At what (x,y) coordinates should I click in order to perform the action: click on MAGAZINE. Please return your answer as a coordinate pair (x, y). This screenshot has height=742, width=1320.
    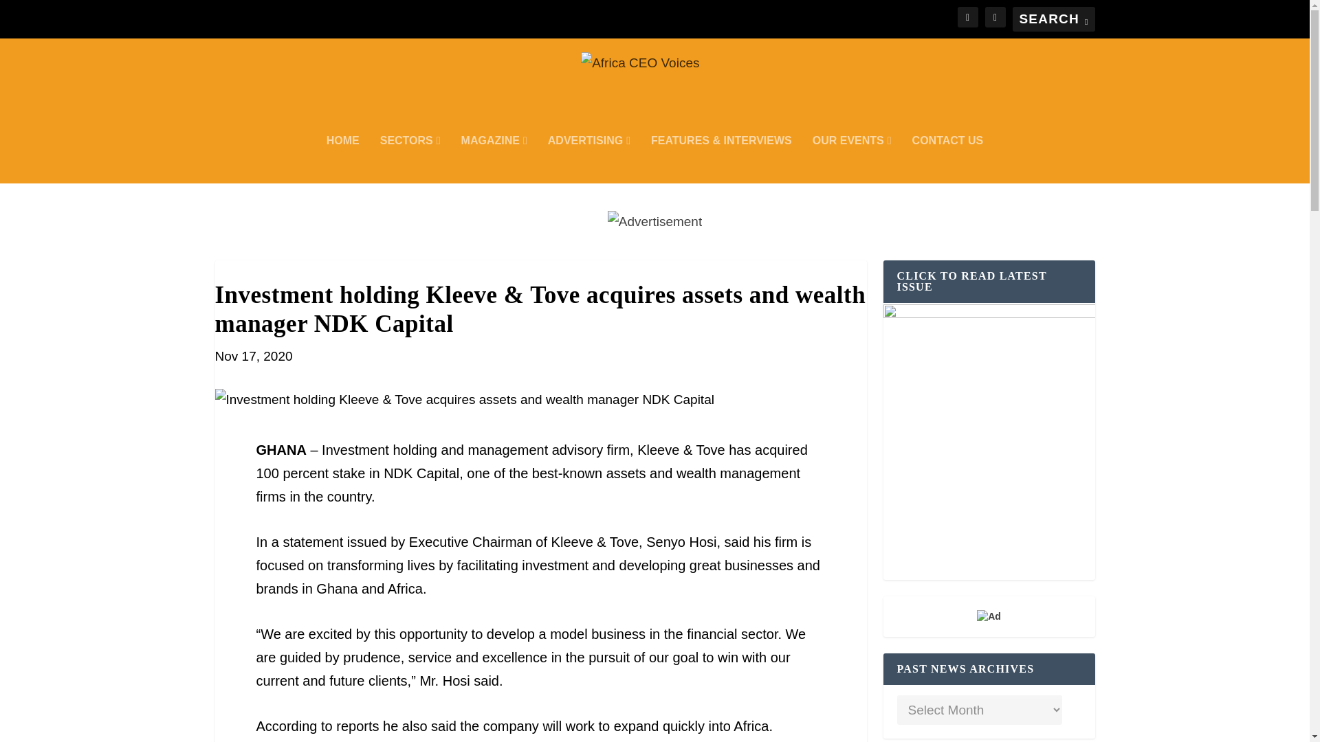
    Looking at the image, I should click on (494, 159).